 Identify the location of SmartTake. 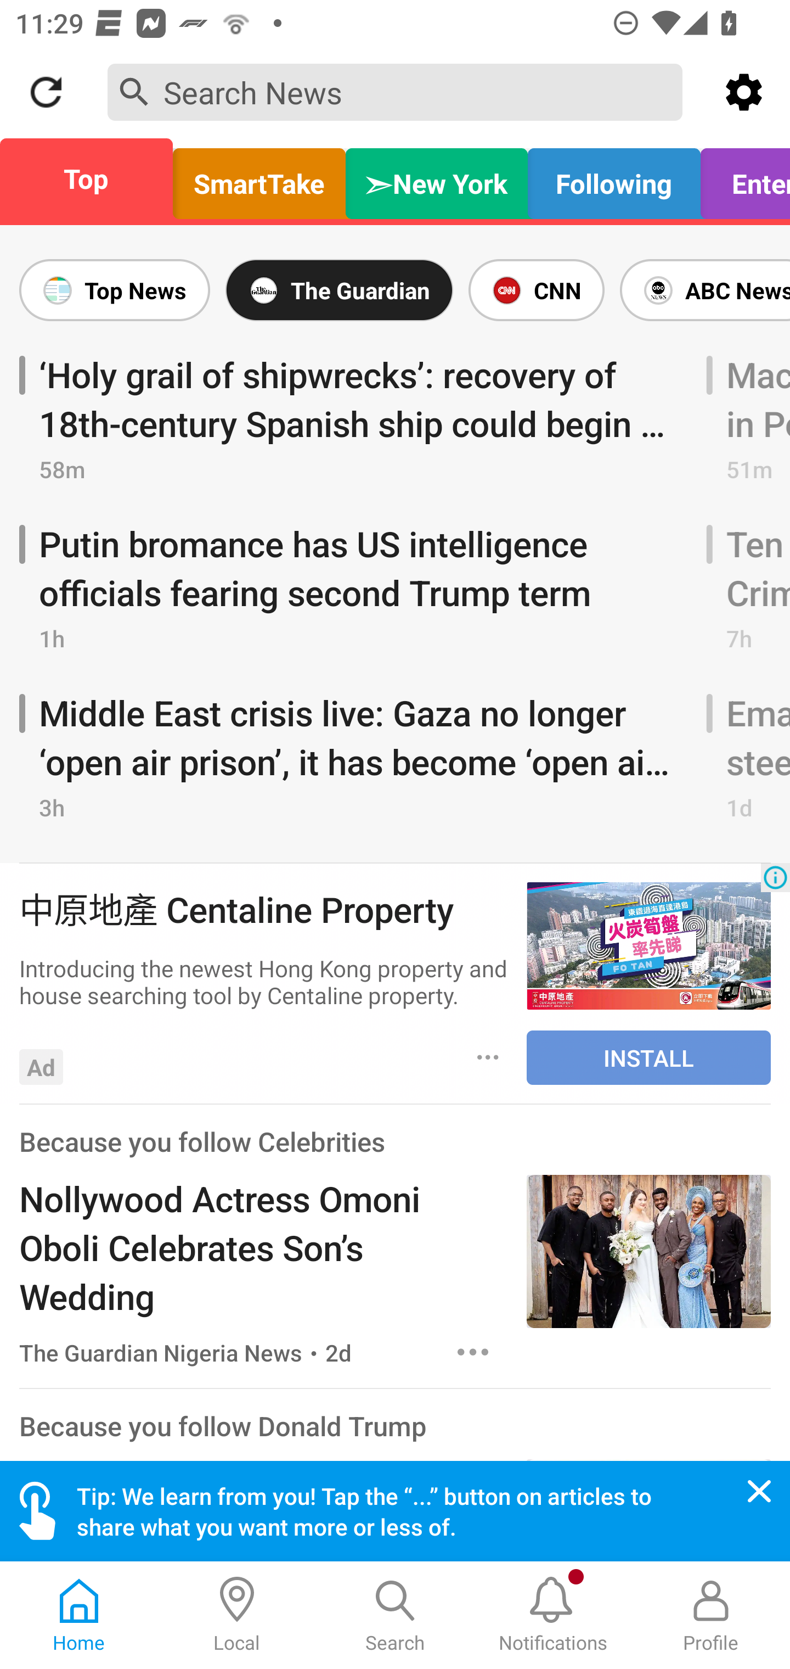
(259, 178).